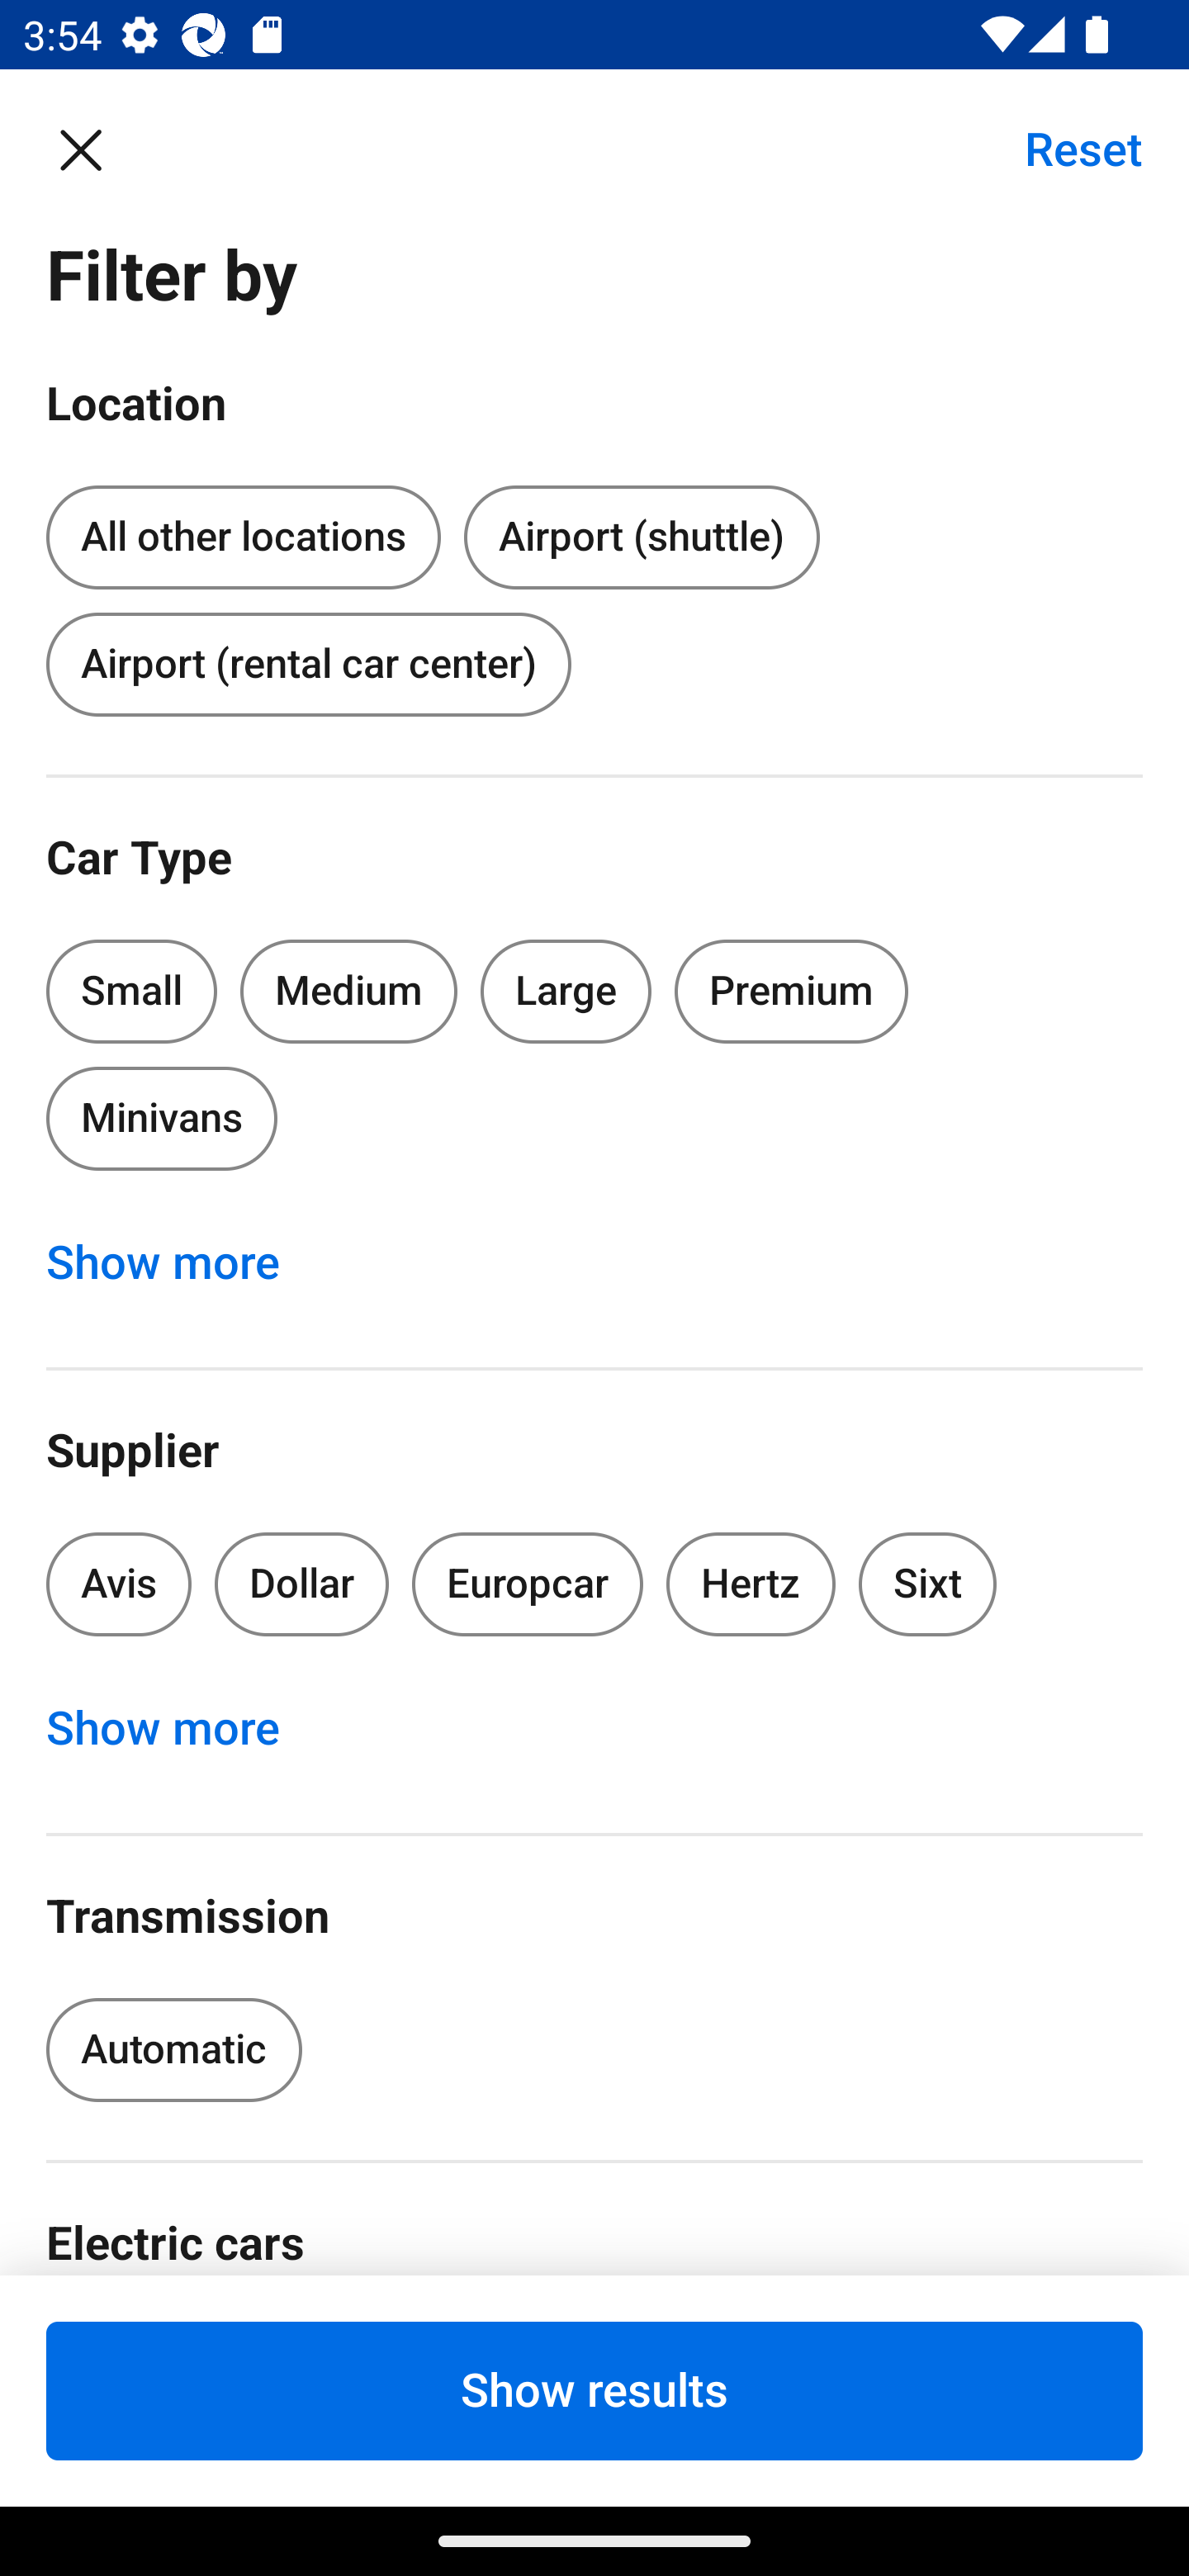 The image size is (1189, 2576). What do you see at coordinates (791, 991) in the screenshot?
I see `Premium` at bounding box center [791, 991].